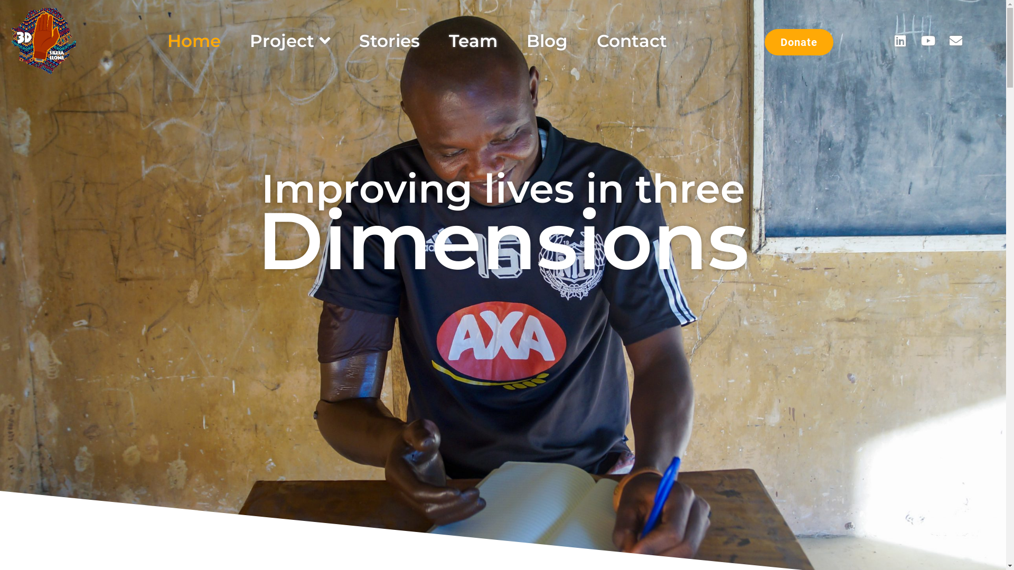 The height and width of the screenshot is (570, 1014). Describe the element at coordinates (390, 41) in the screenshot. I see `Stories` at that location.